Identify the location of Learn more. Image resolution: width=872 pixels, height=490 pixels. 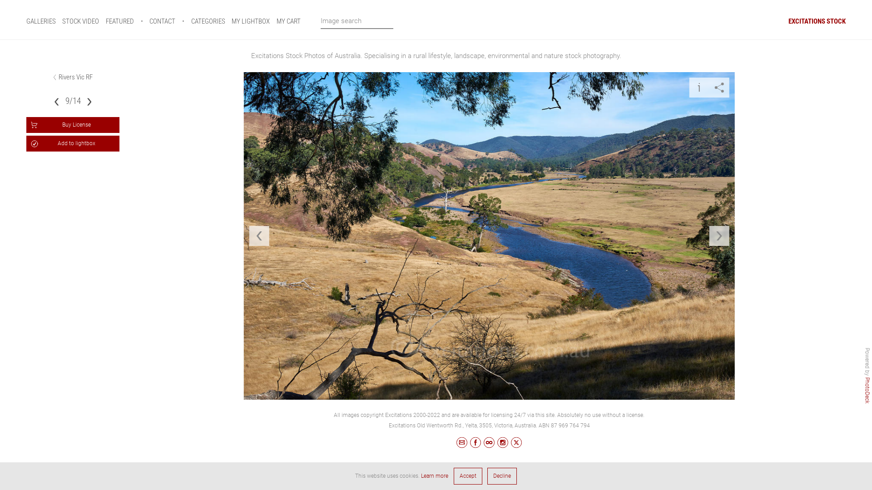
(435, 476).